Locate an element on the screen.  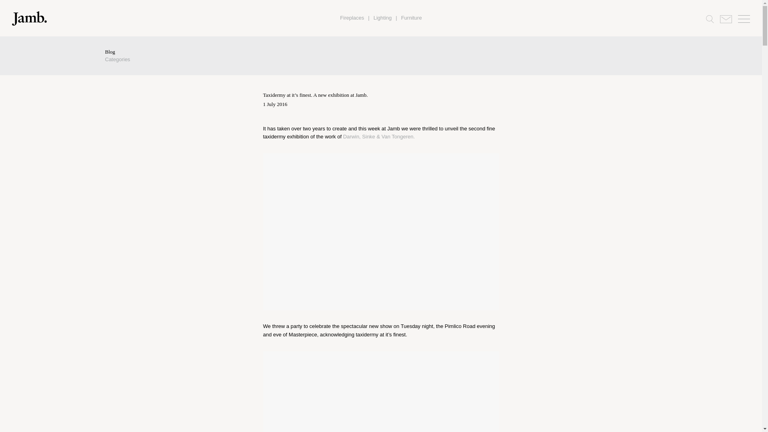
Lighting is located at coordinates (382, 18).